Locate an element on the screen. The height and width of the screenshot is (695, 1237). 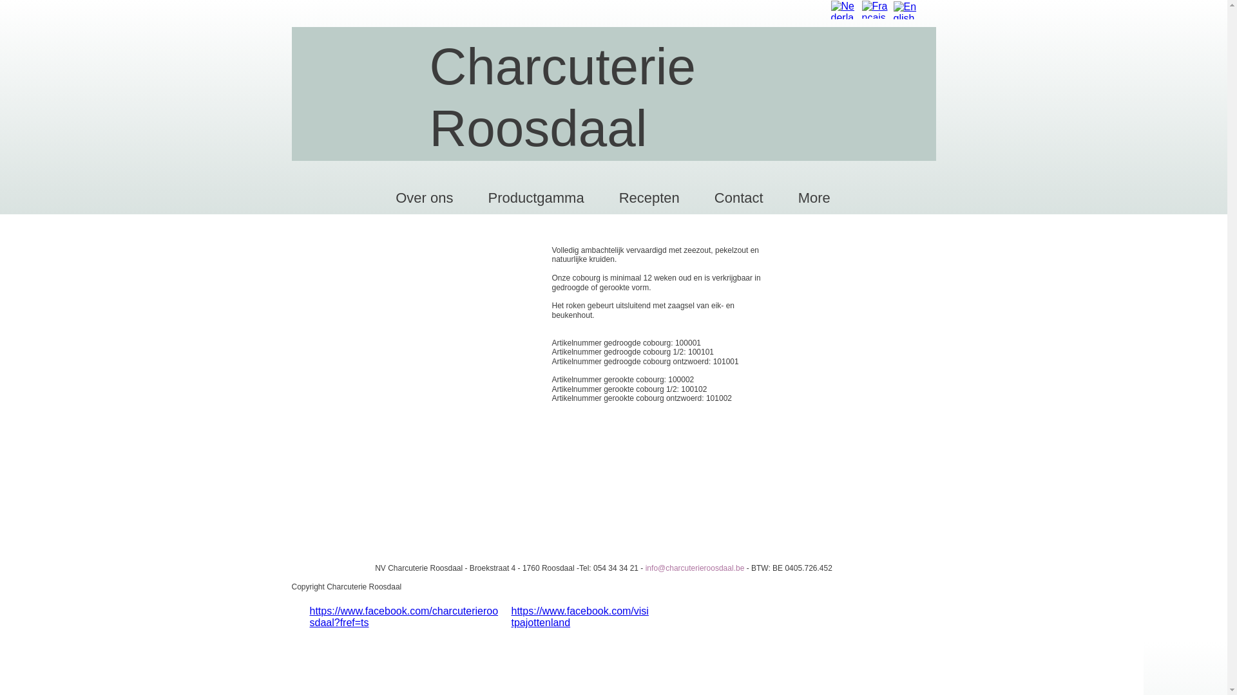
English is located at coordinates (906, 10).